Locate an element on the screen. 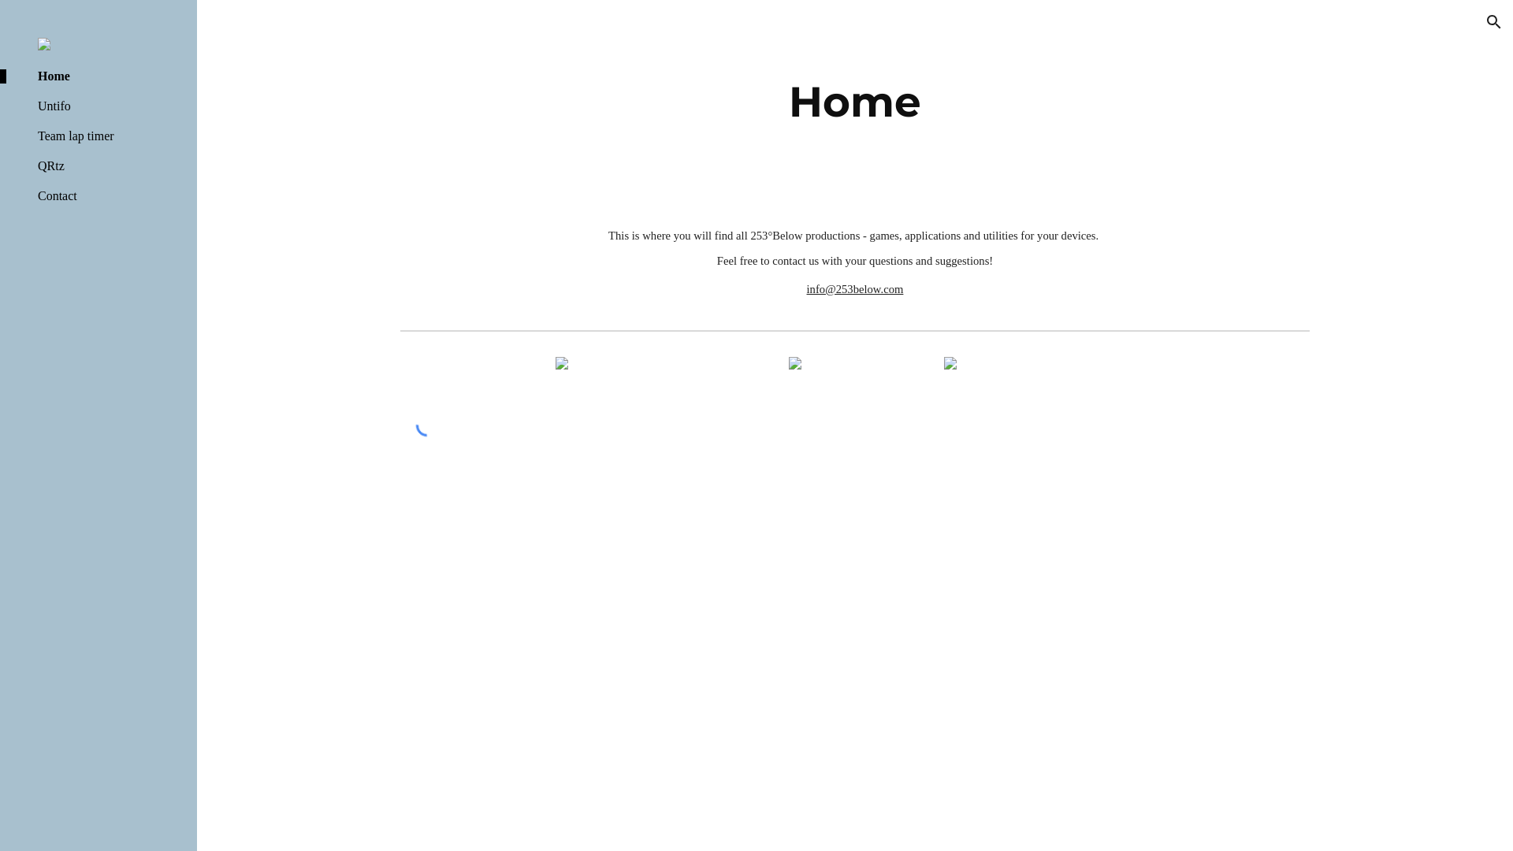 This screenshot has height=851, width=1513. Untifo is located at coordinates (111, 106).